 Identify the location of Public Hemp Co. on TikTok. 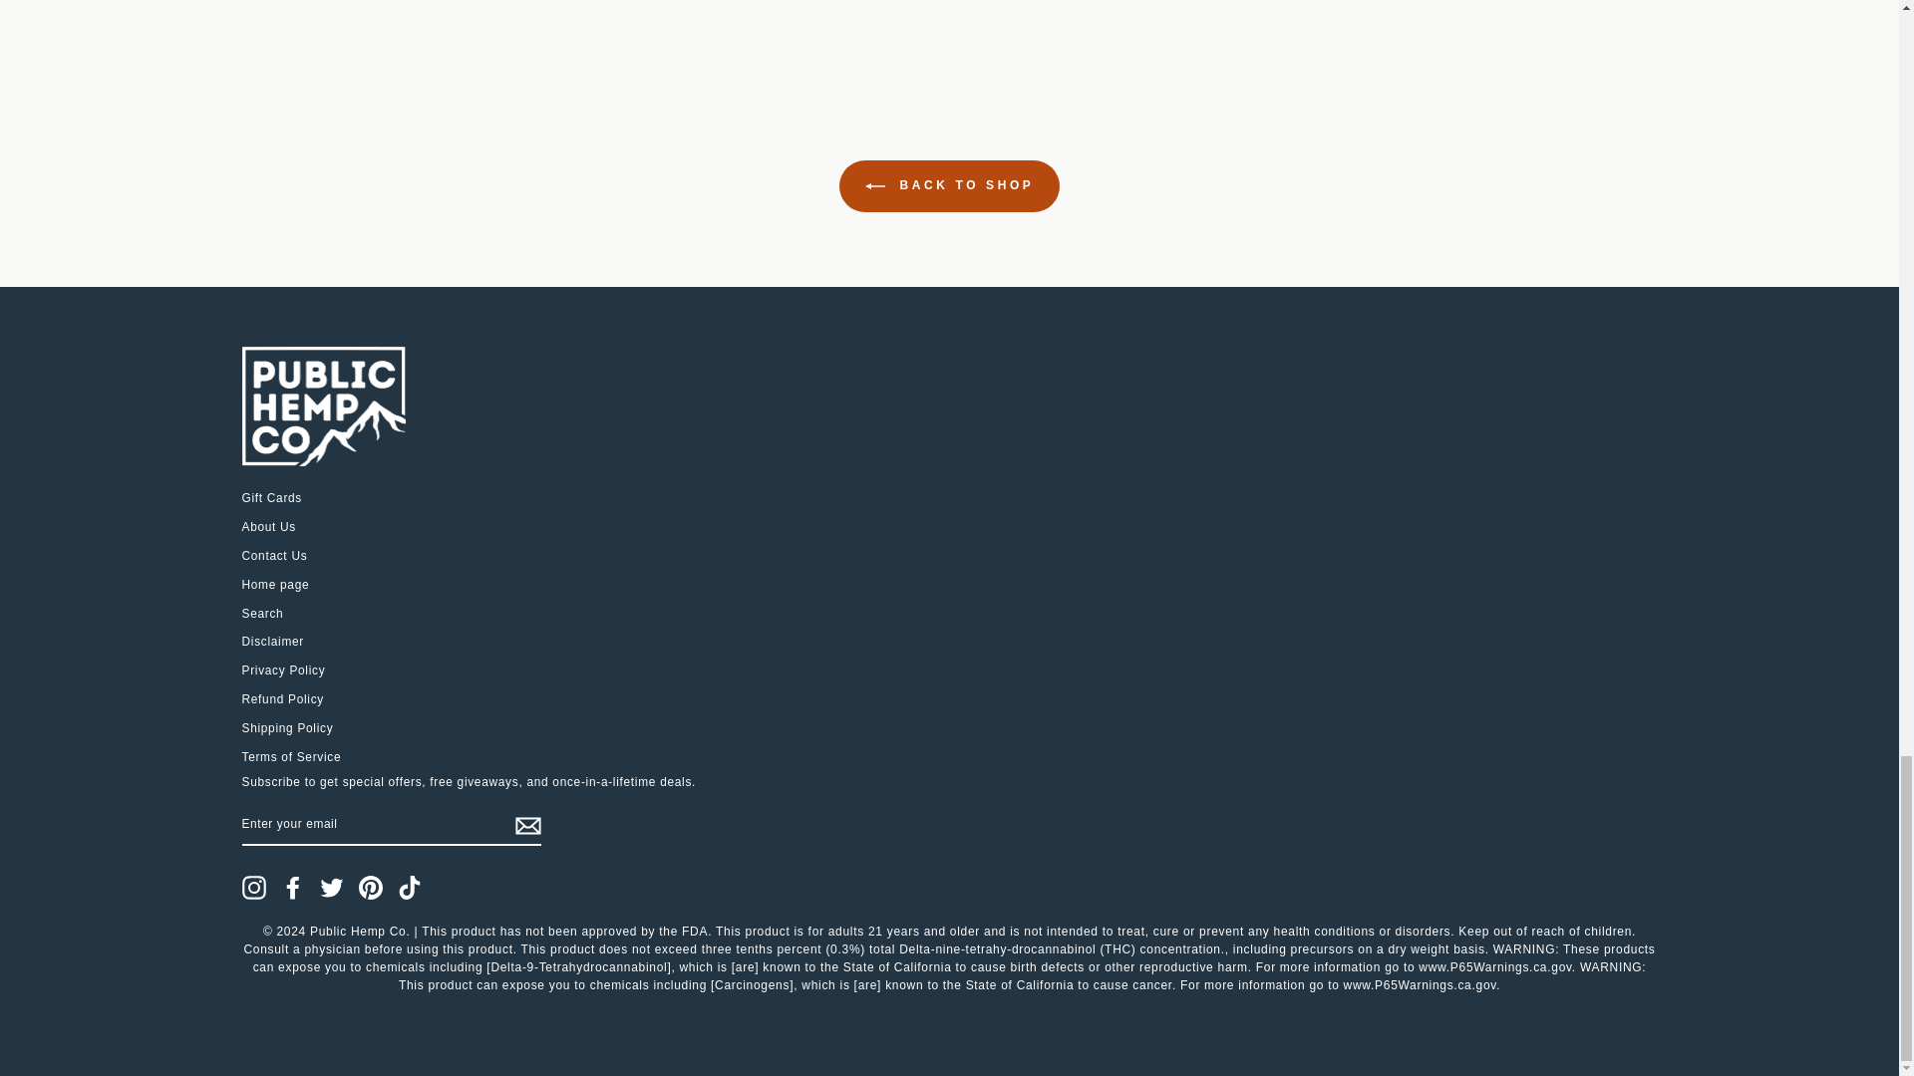
(409, 887).